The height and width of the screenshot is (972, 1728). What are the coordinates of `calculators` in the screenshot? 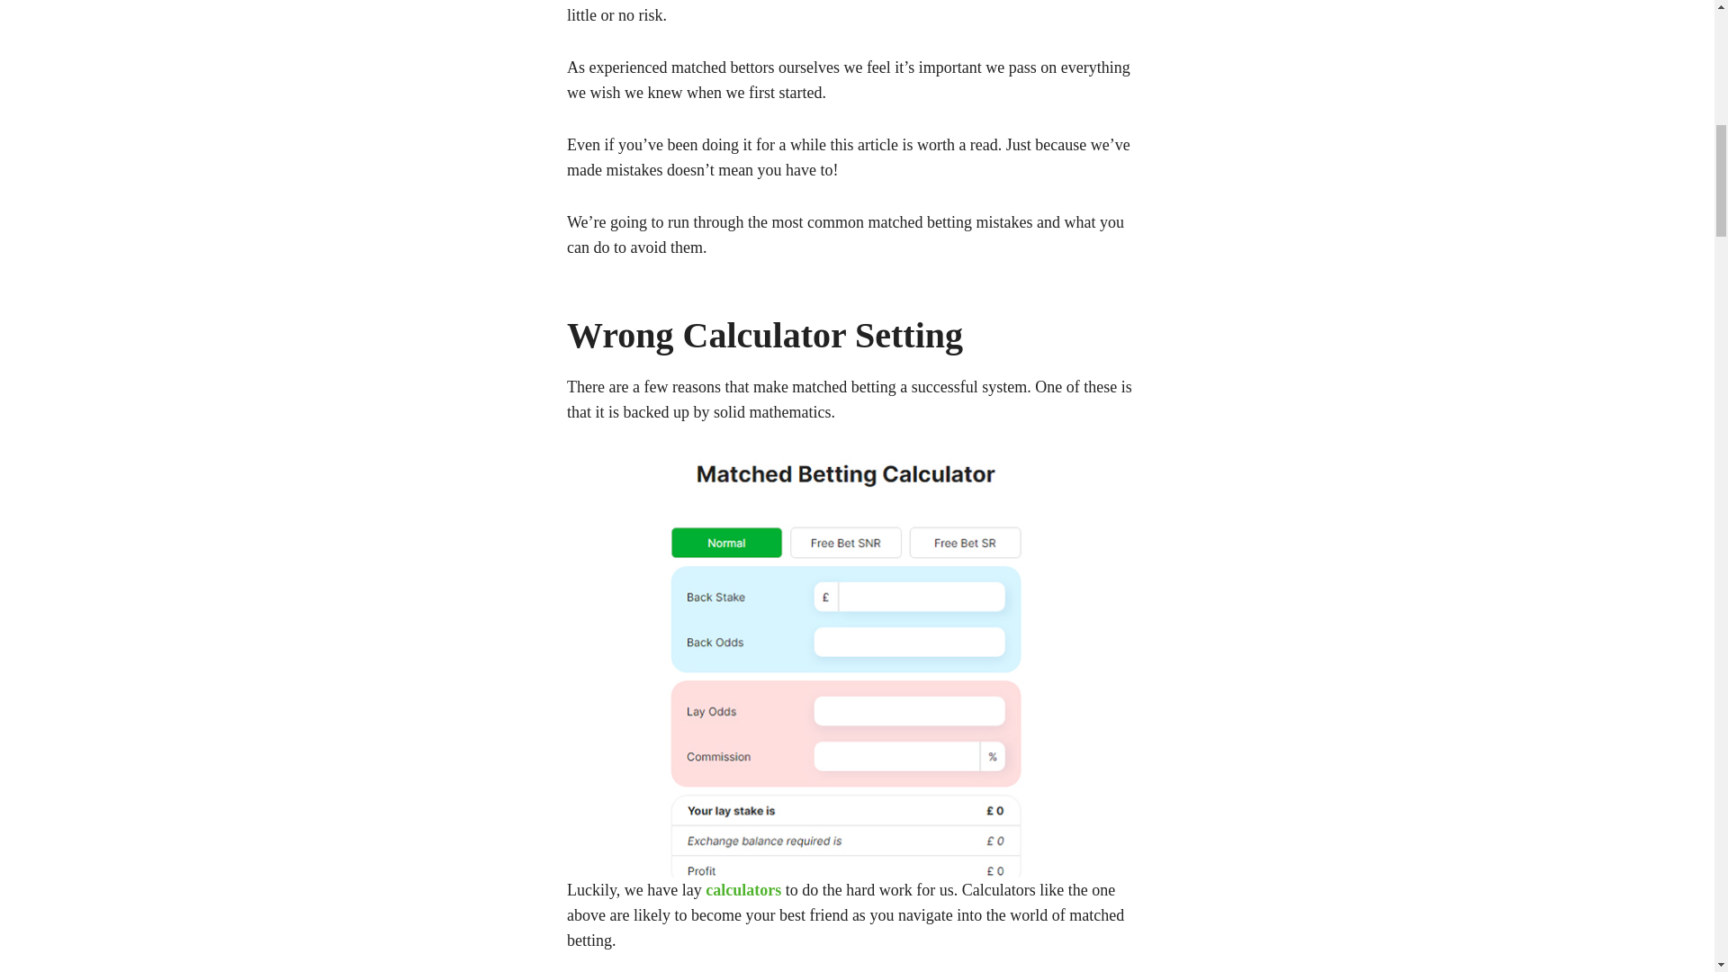 It's located at (742, 889).